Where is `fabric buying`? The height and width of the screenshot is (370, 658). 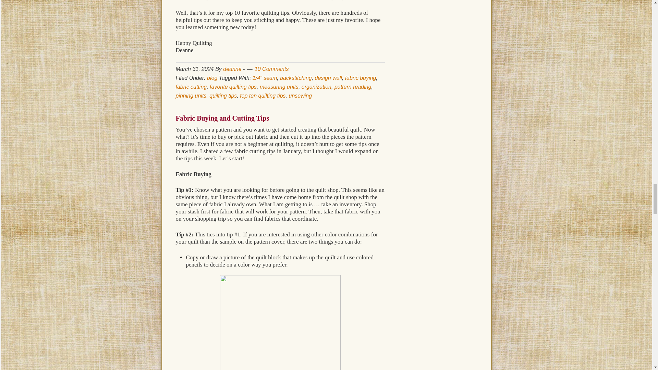 fabric buying is located at coordinates (361, 78).